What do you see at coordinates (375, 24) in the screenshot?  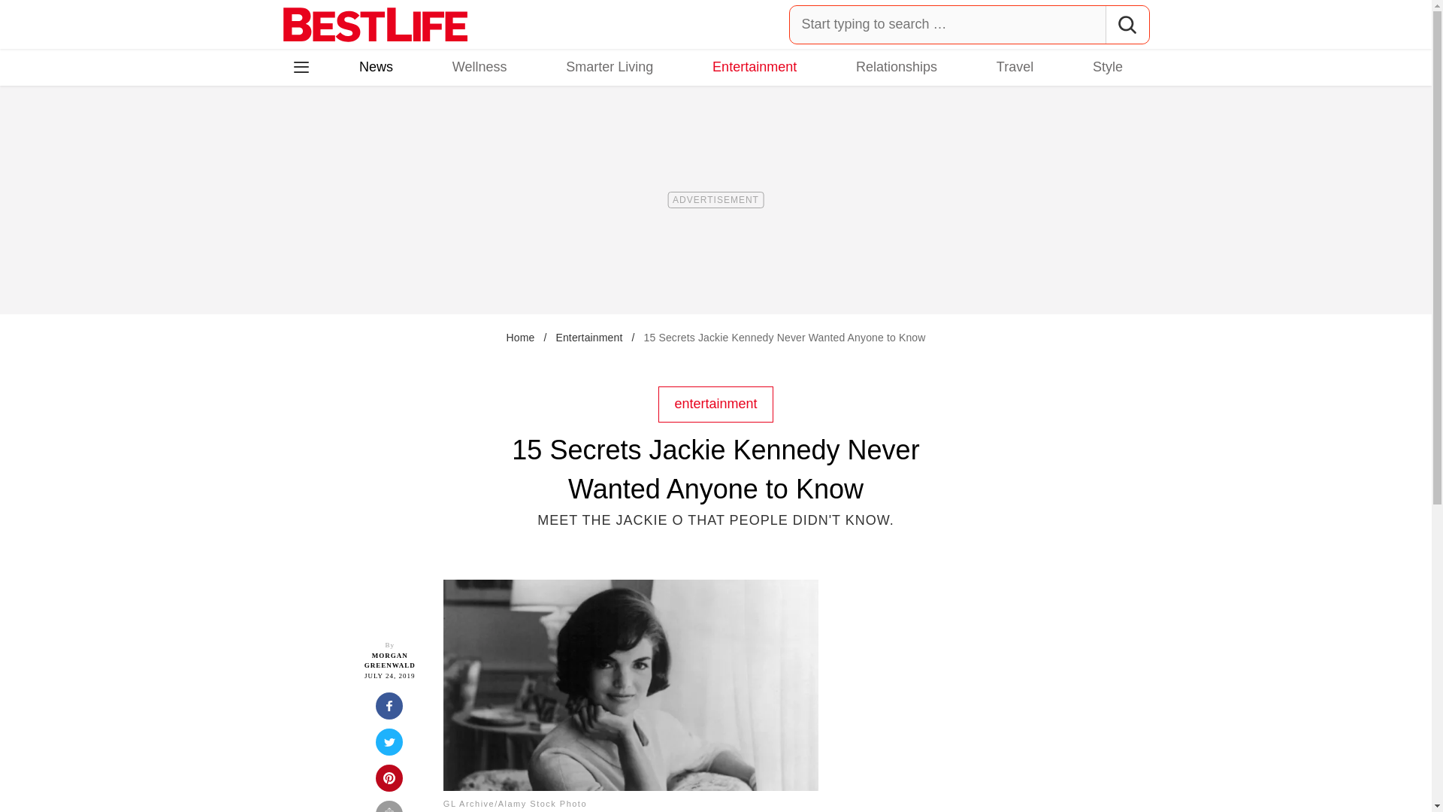 I see `Best Life Homepage` at bounding box center [375, 24].